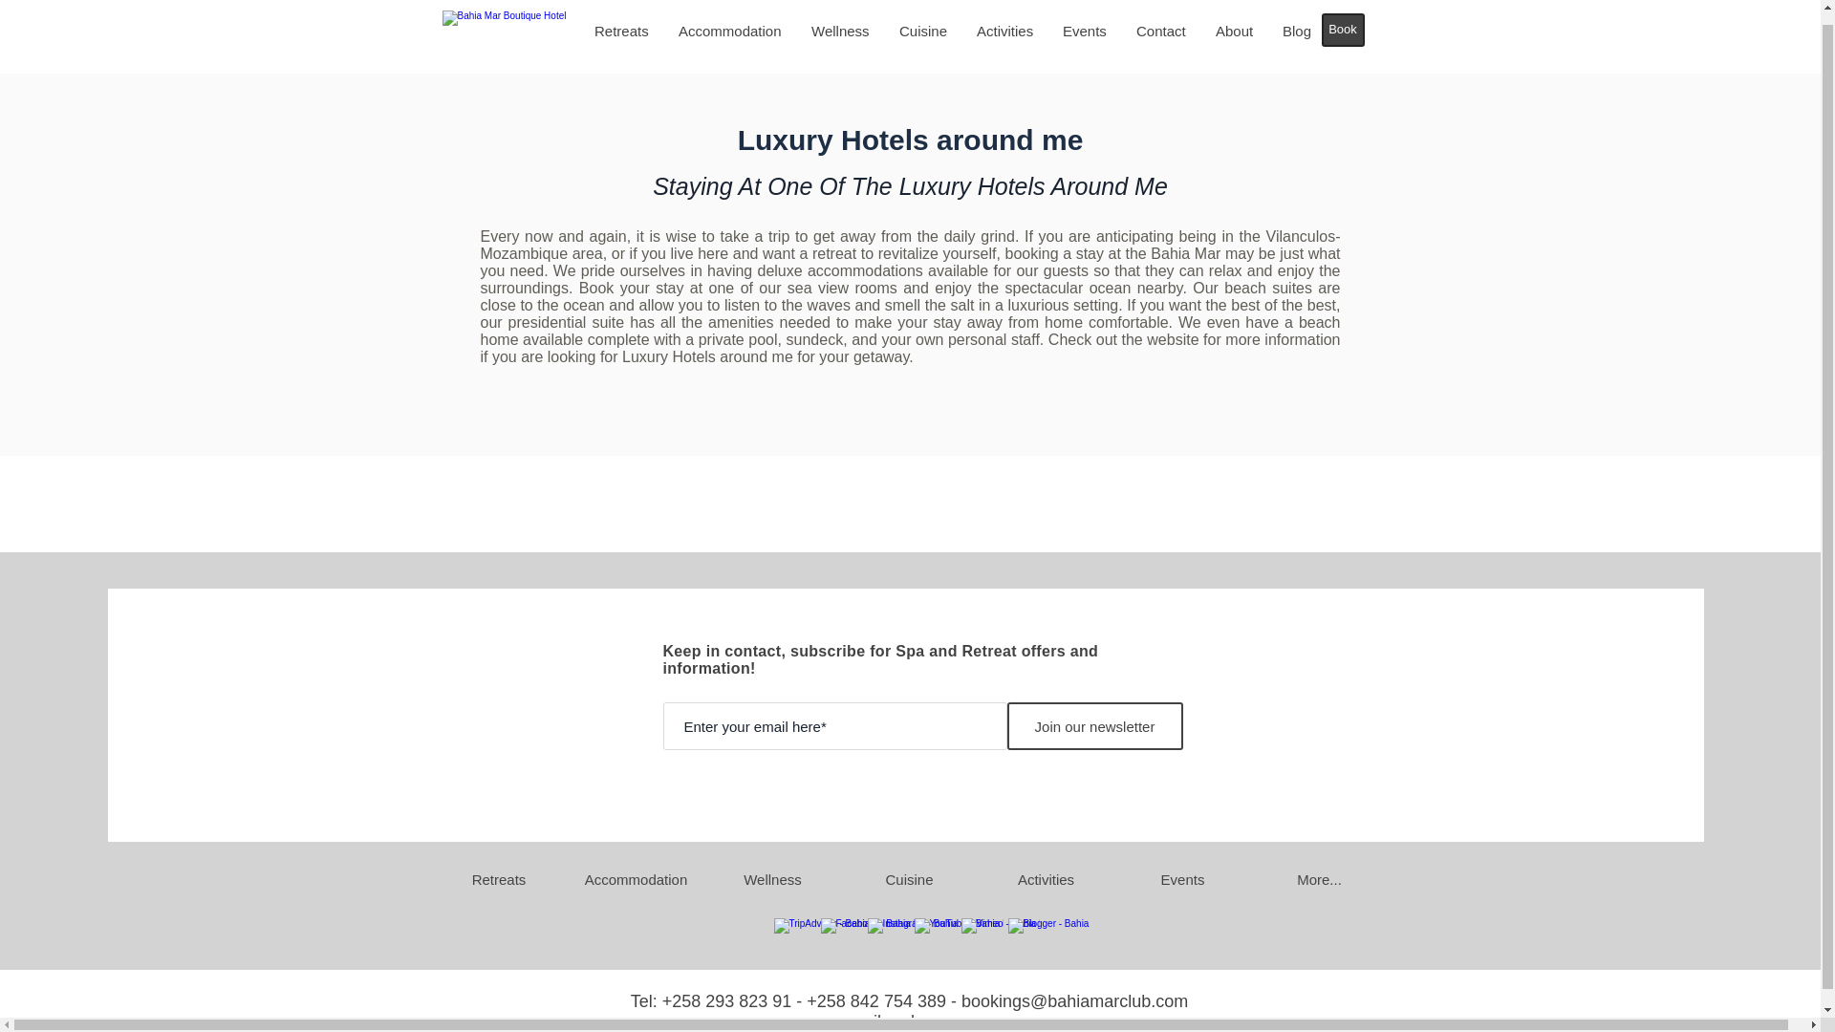 The width and height of the screenshot is (1835, 1032). I want to click on Wellness, so click(771, 879).